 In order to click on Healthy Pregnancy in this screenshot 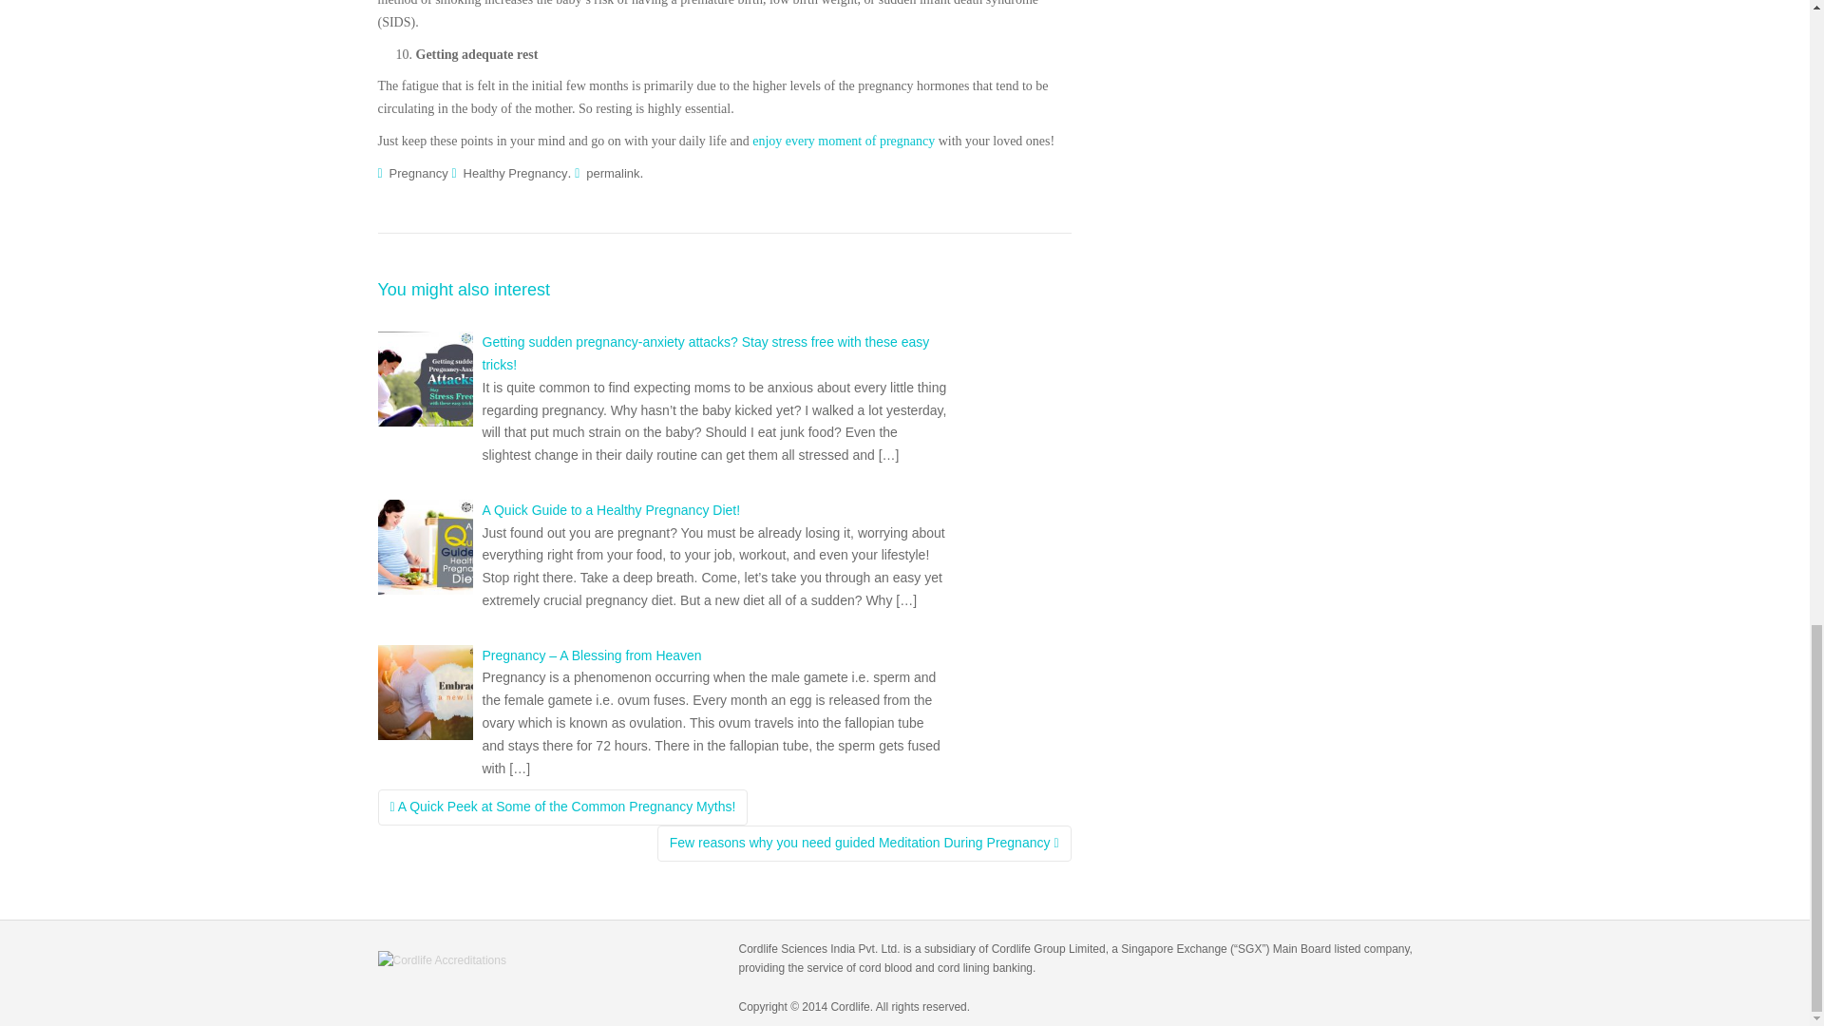, I will do `click(515, 173)`.